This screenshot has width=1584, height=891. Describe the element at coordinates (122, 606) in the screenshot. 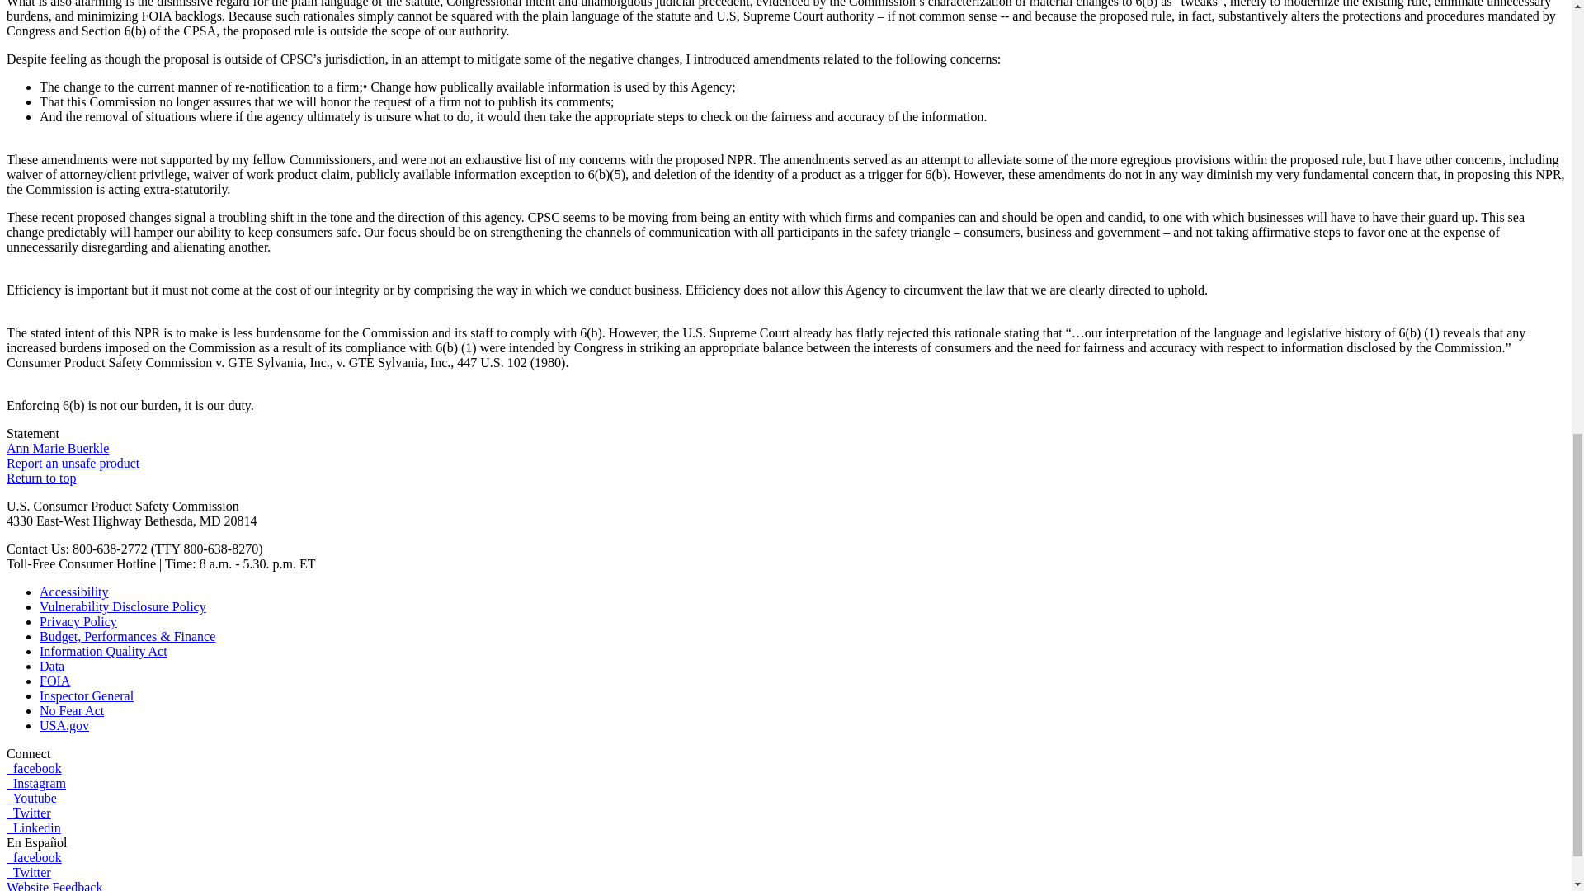

I see `Vulnerability Disclosure Policy` at that location.